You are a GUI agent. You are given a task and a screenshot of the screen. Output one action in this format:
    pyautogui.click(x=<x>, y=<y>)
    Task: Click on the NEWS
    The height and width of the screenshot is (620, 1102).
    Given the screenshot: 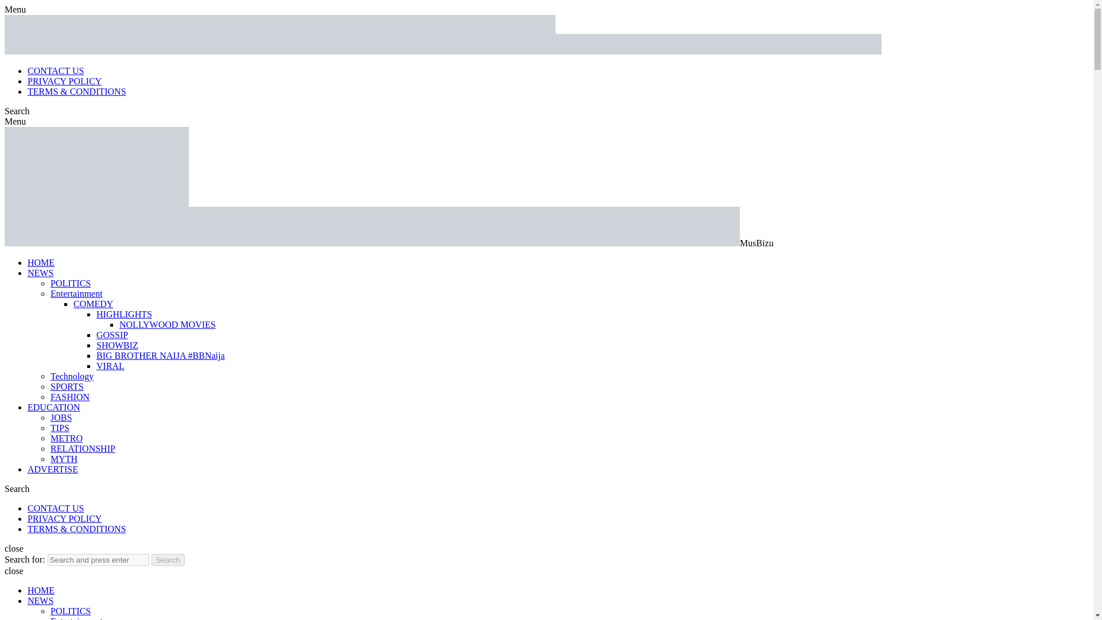 What is the action you would take?
    pyautogui.click(x=40, y=272)
    